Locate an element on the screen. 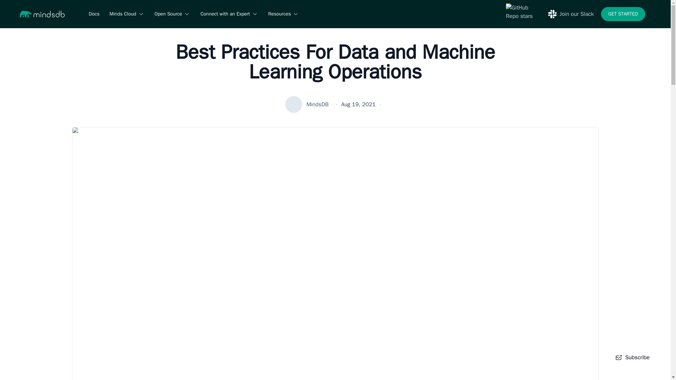  GET STARTED is located at coordinates (623, 14).